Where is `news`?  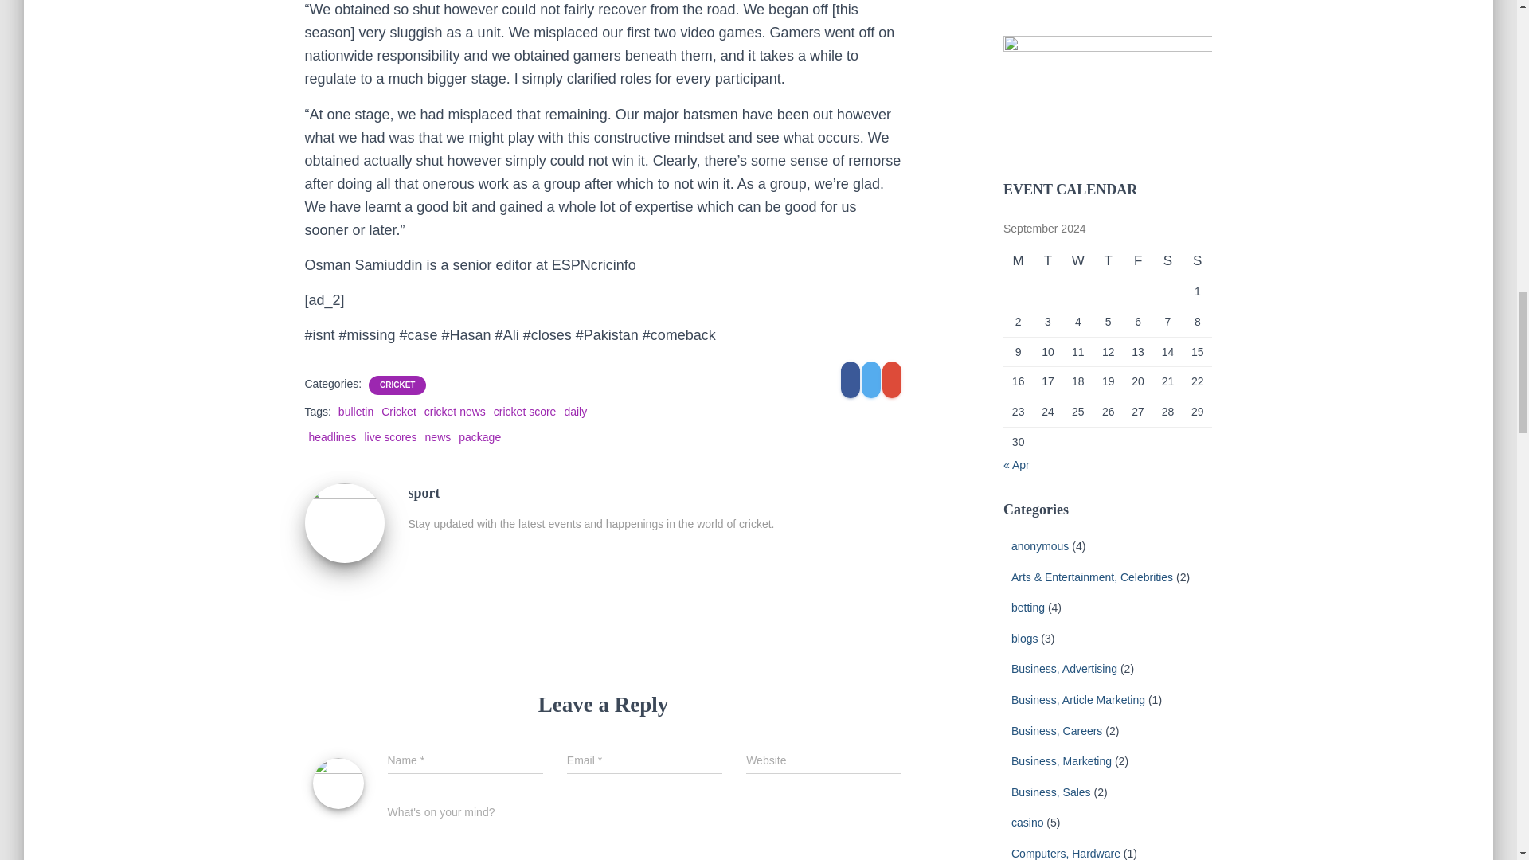 news is located at coordinates (438, 437).